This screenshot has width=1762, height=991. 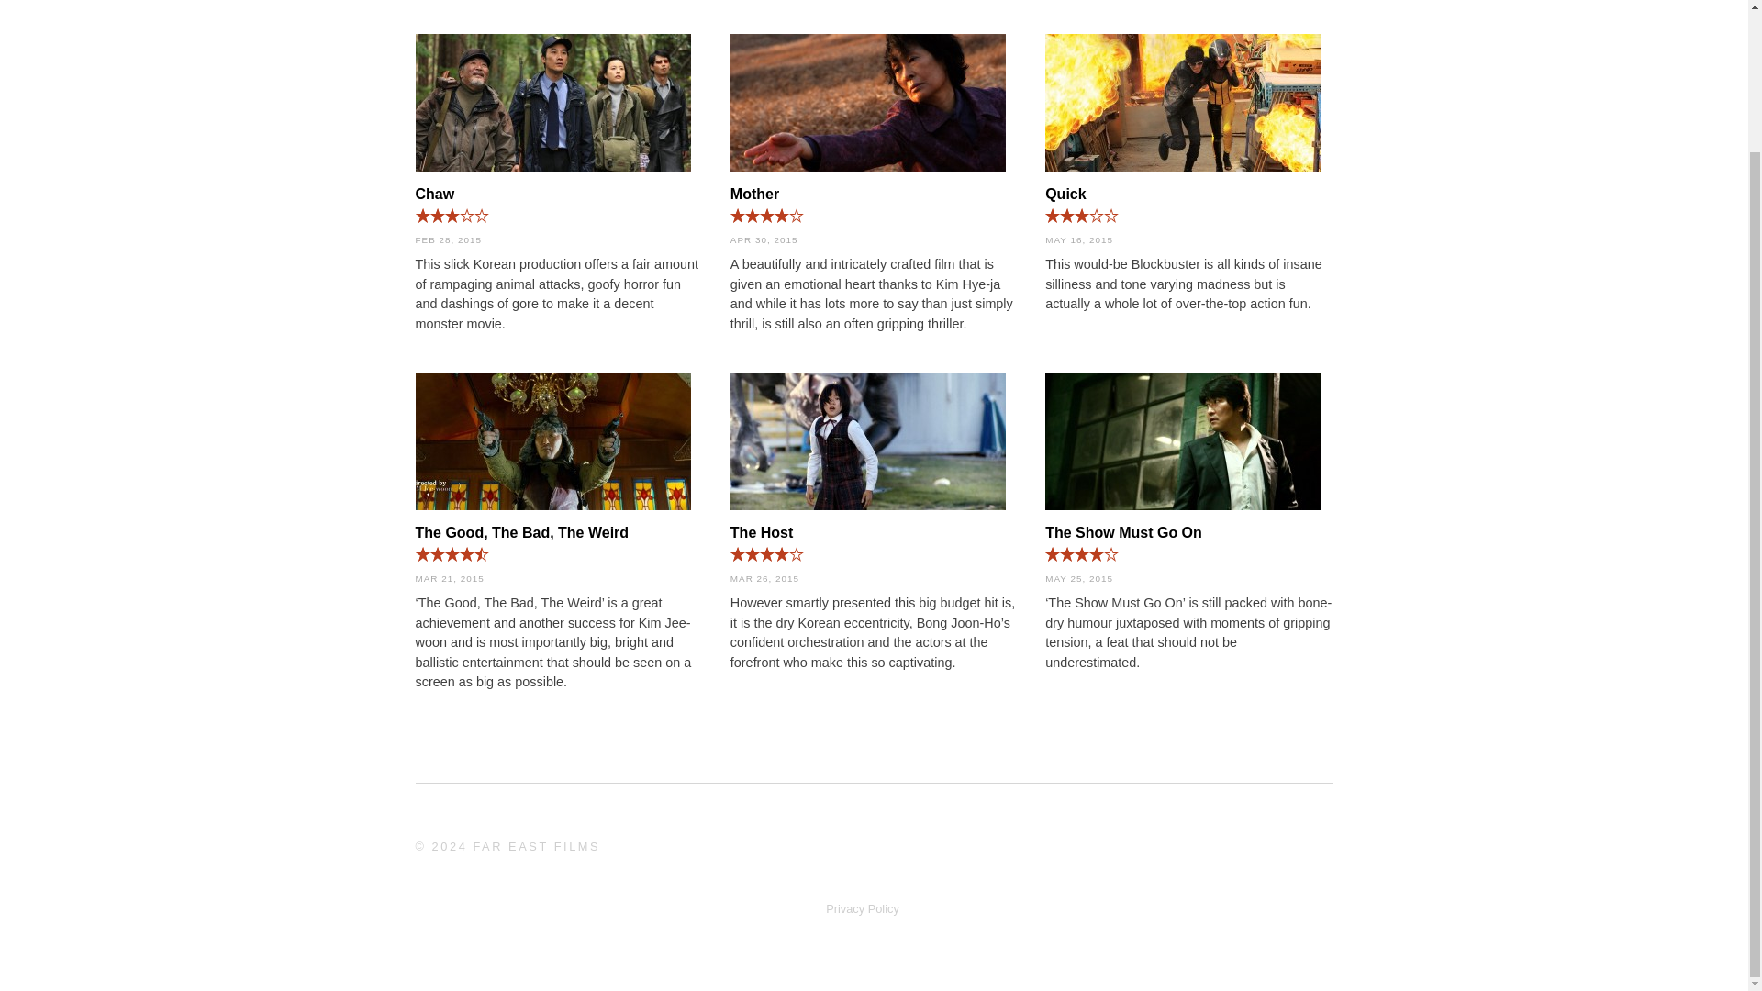 I want to click on The Good, The Bad, The Weird, so click(x=521, y=532).